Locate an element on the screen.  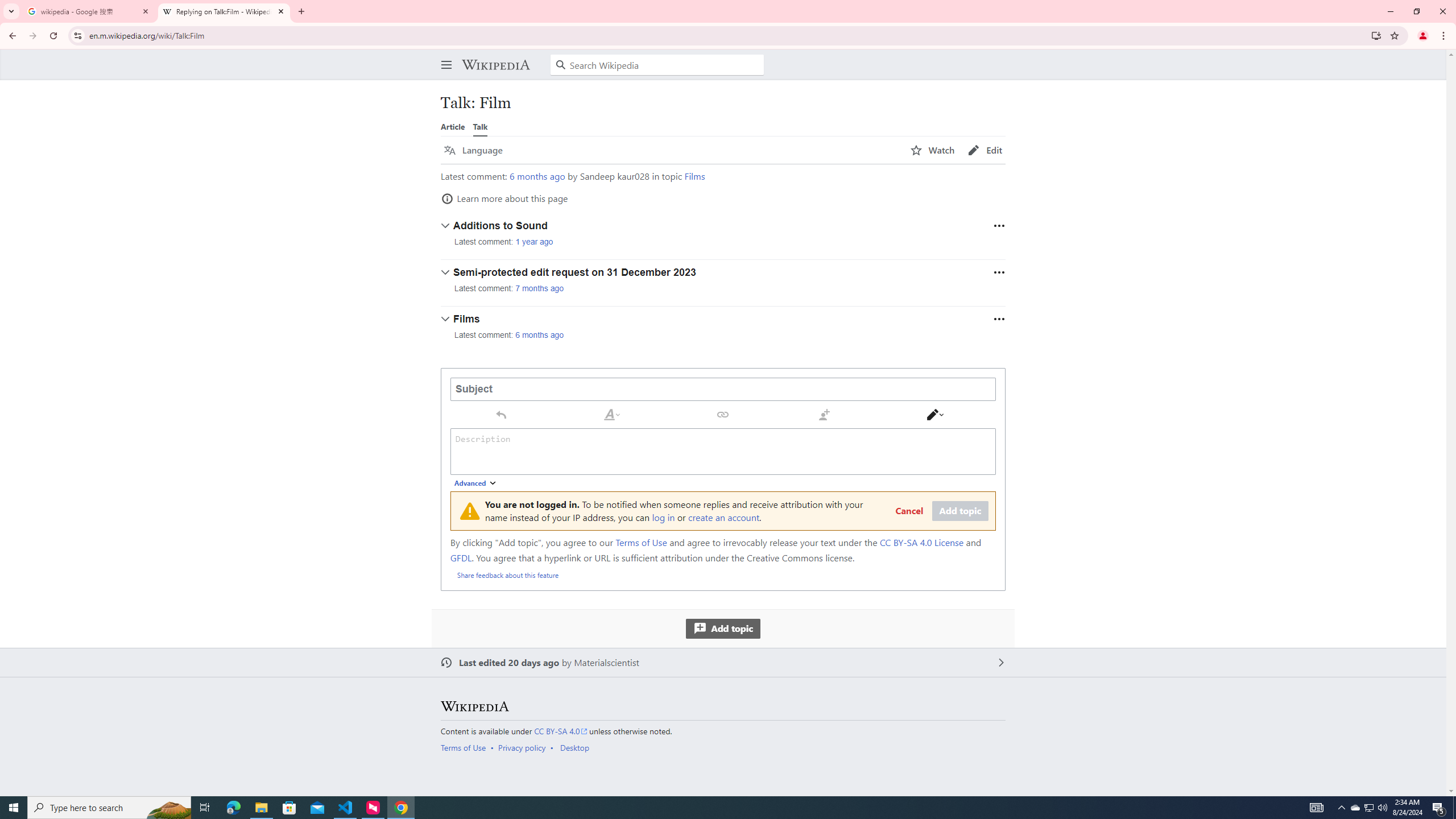
Learn more about this page is located at coordinates (504, 198).